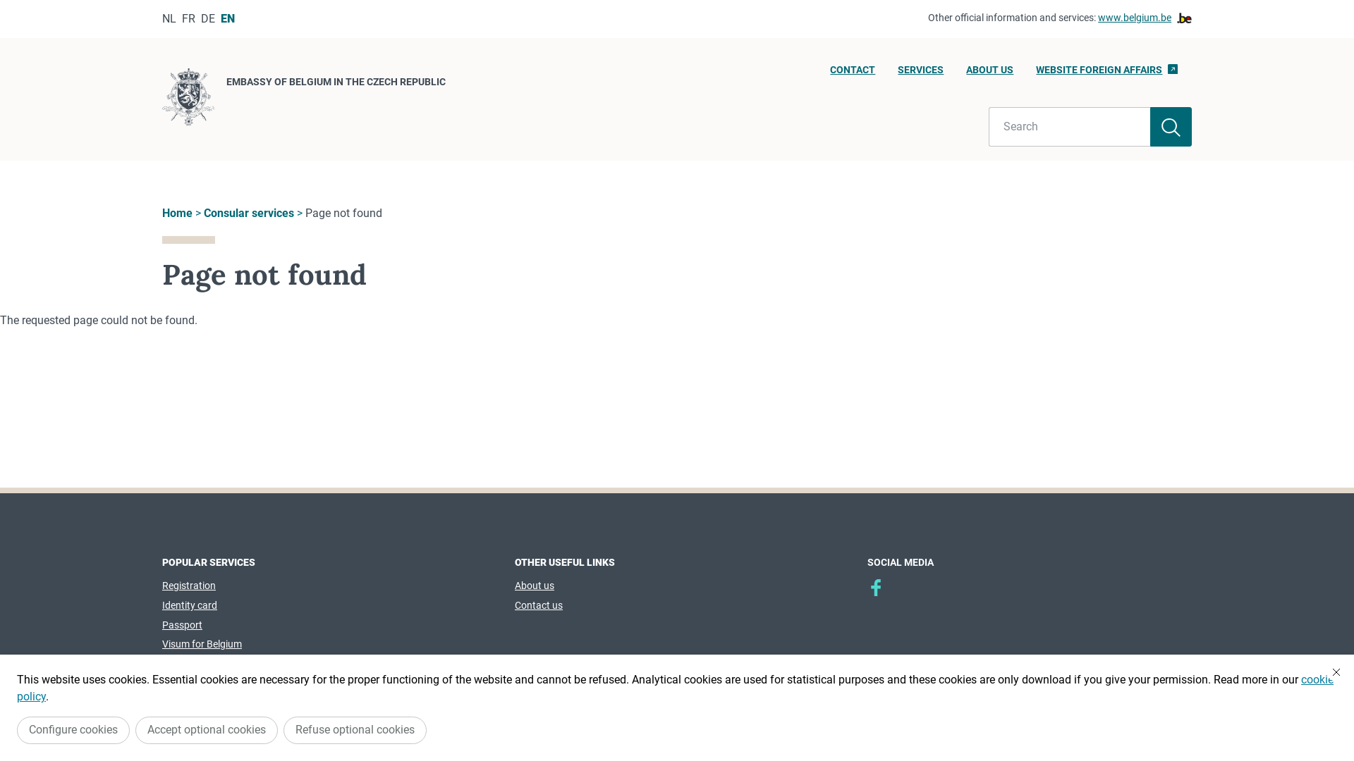 The height and width of the screenshot is (761, 1354). What do you see at coordinates (636, 718) in the screenshot?
I see `Legal notice` at bounding box center [636, 718].